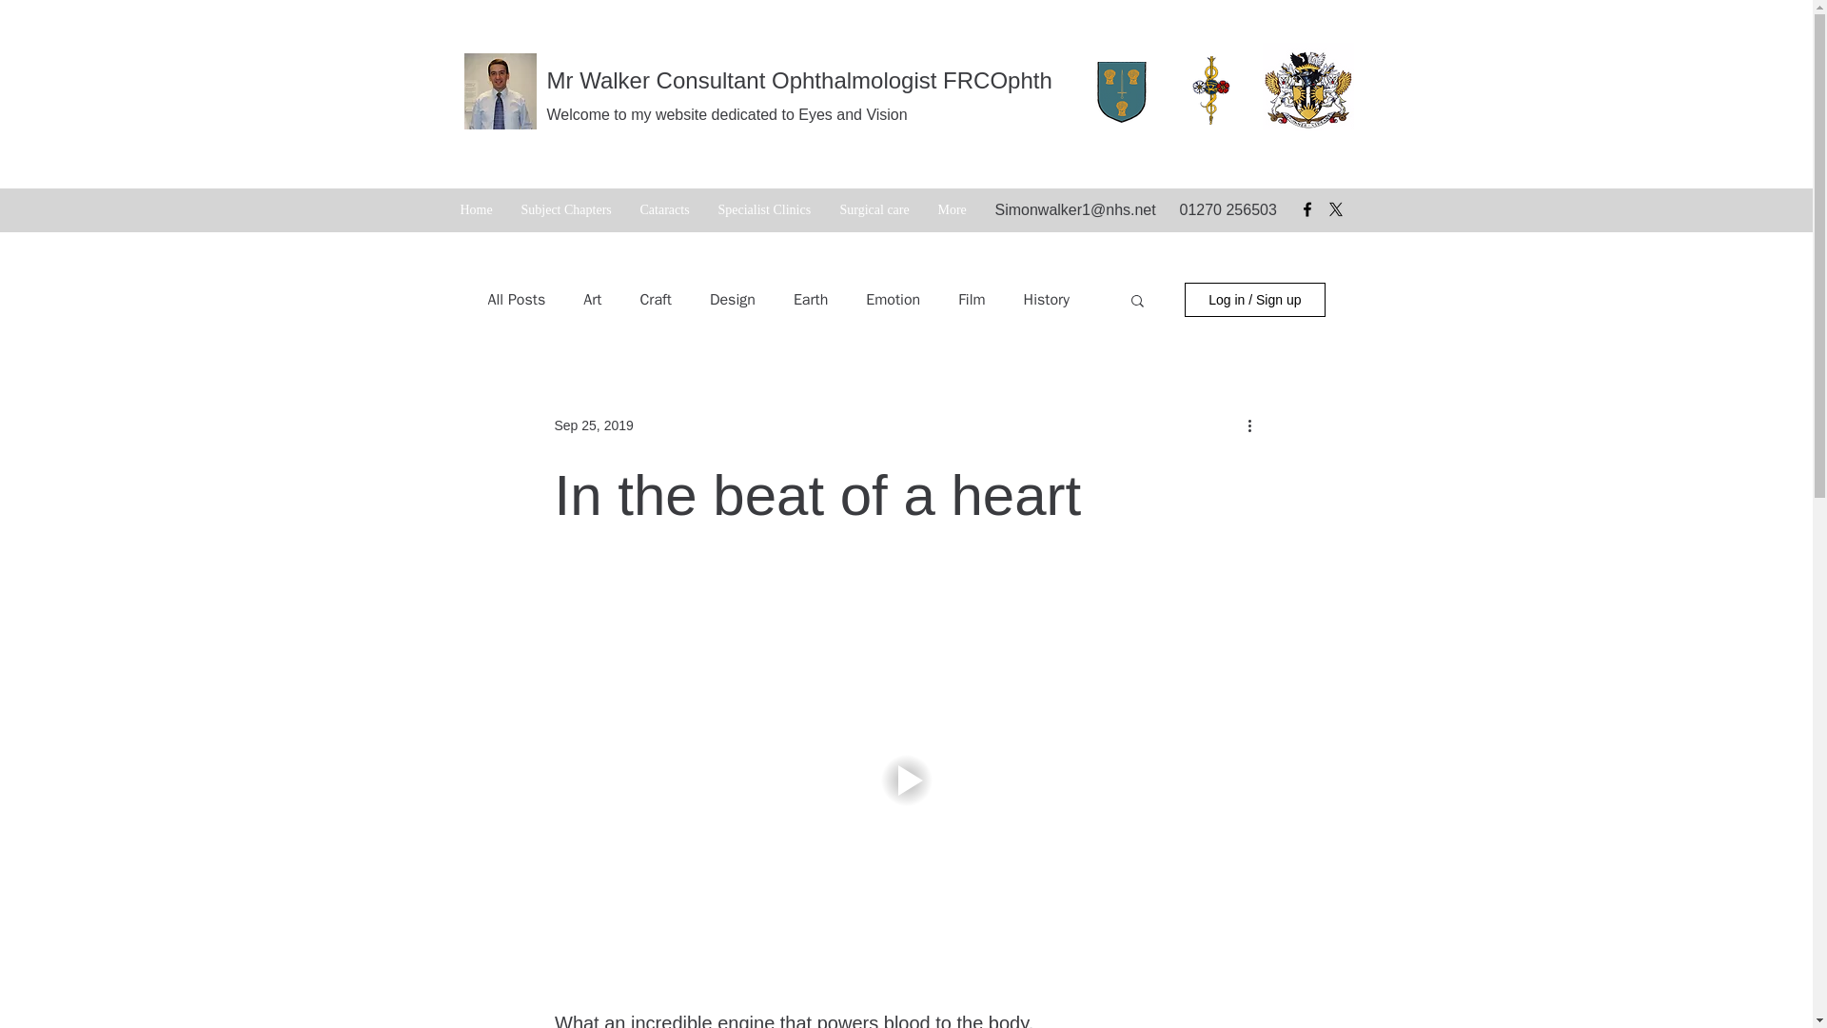 This screenshot has width=1827, height=1028. I want to click on Subject Chapters, so click(565, 210).